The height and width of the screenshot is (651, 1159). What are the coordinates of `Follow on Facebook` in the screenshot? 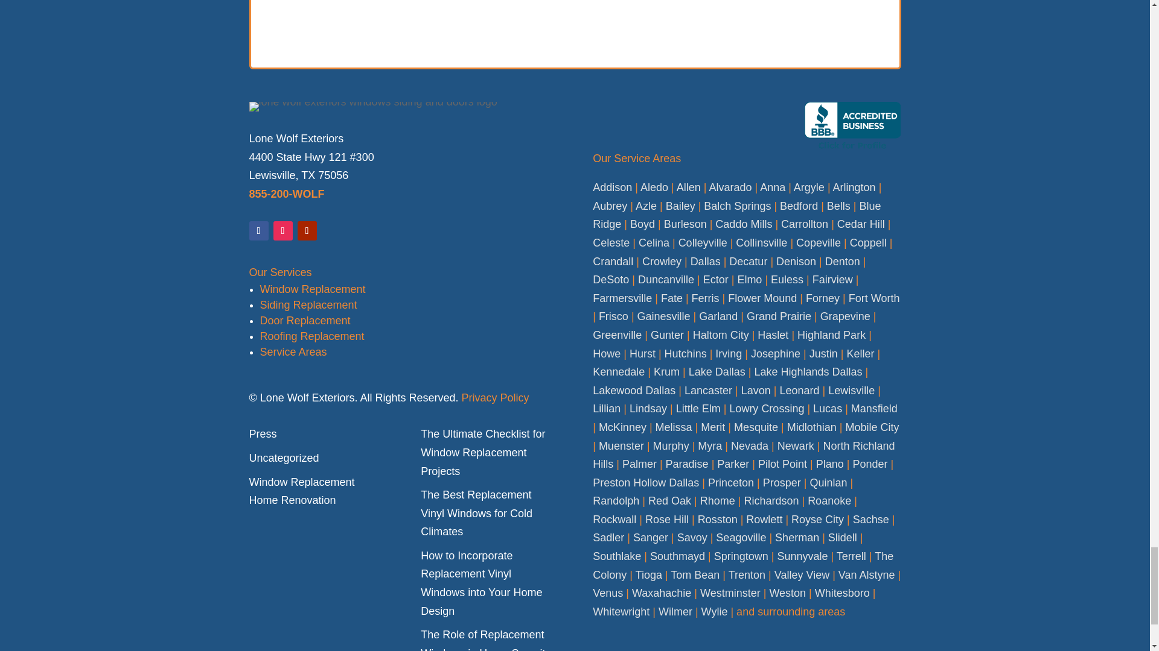 It's located at (258, 230).